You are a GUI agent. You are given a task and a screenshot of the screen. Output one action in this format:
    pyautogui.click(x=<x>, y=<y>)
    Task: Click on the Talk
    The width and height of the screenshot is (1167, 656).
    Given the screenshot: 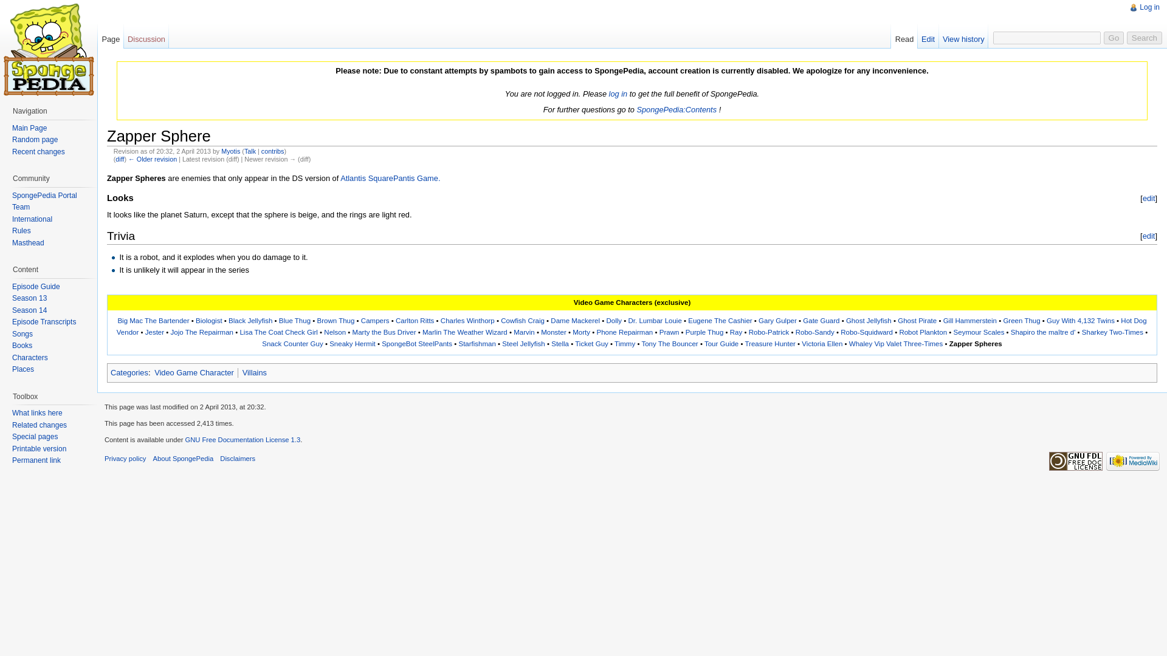 What is the action you would take?
    pyautogui.click(x=249, y=151)
    